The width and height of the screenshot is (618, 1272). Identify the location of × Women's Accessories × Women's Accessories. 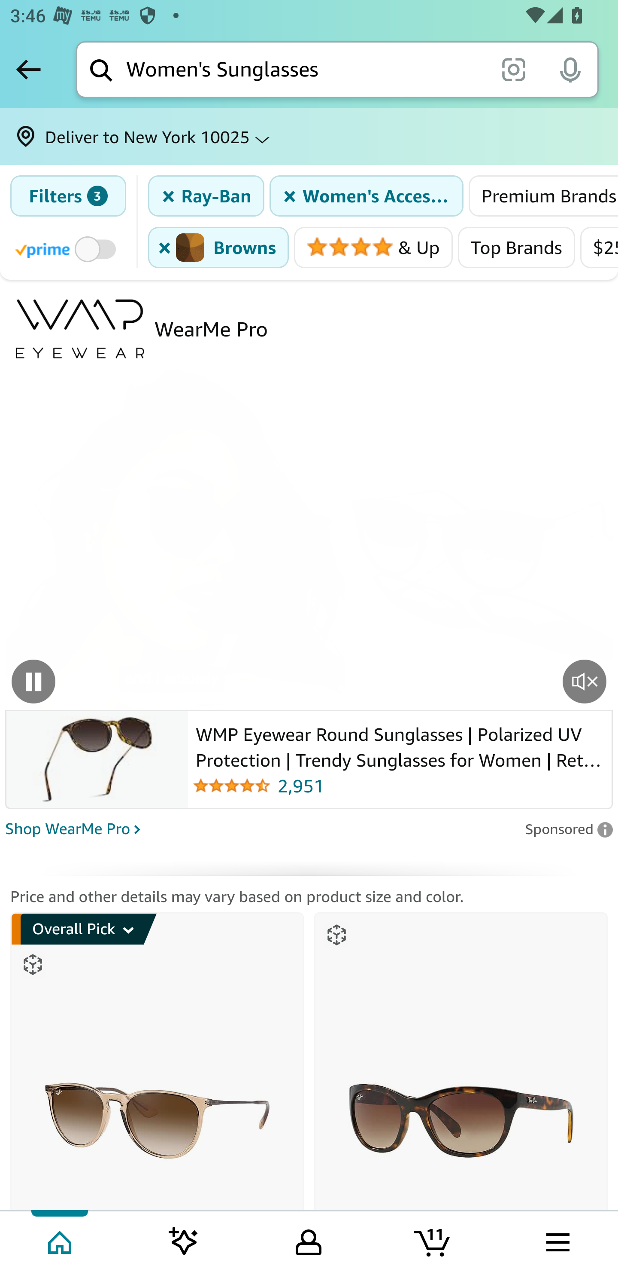
(366, 196).